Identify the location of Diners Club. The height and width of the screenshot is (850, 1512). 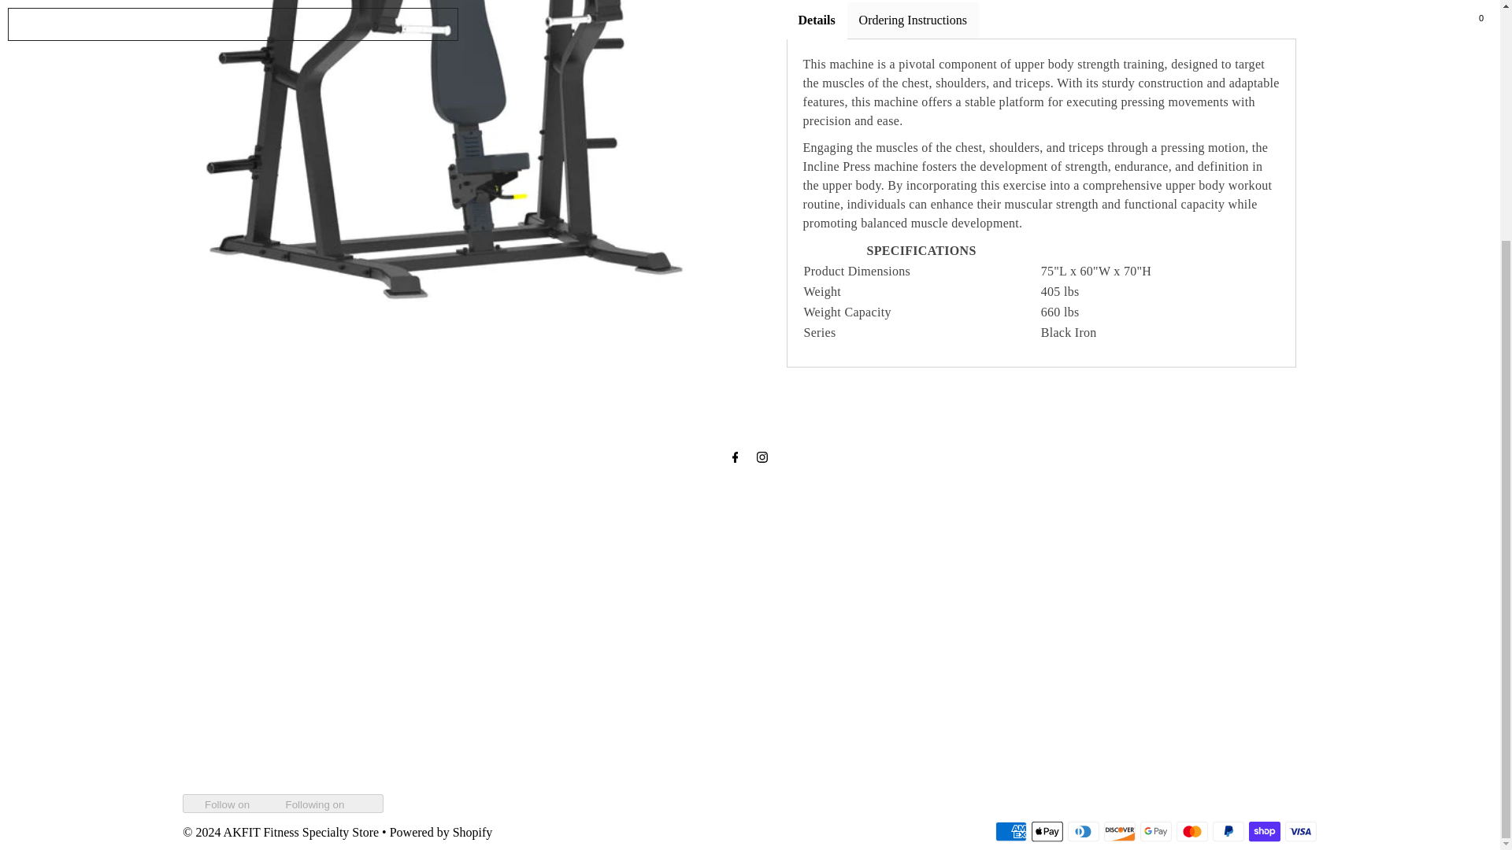
(1083, 831).